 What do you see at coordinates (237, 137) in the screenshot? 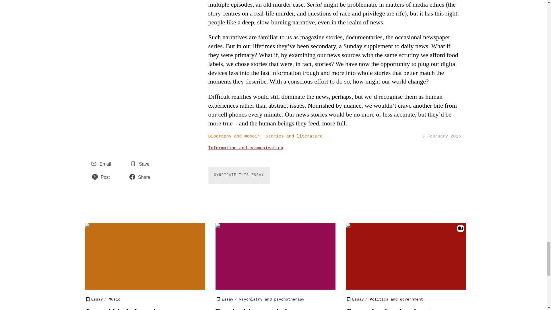
I see `Biography and memoir` at bounding box center [237, 137].